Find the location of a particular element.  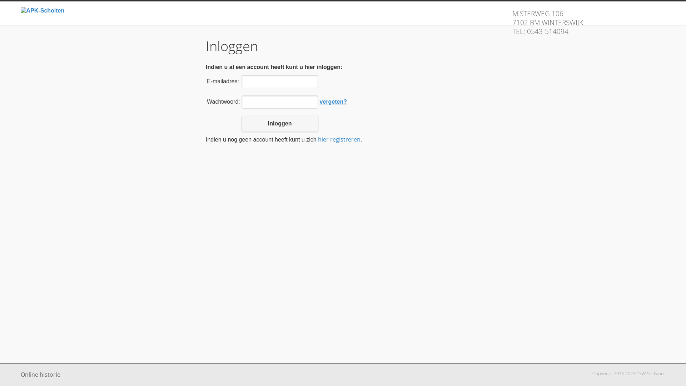

hier registreren is located at coordinates (339, 139).